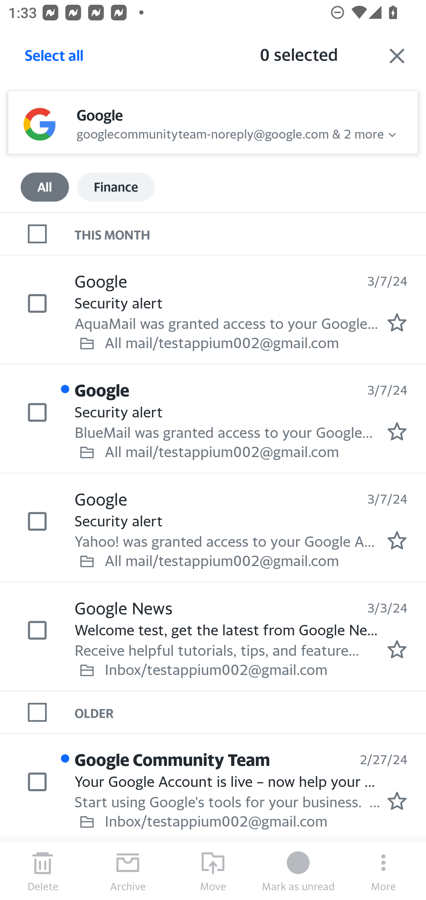  Describe the element at coordinates (397, 56) in the screenshot. I see `Exit selection mode` at that location.